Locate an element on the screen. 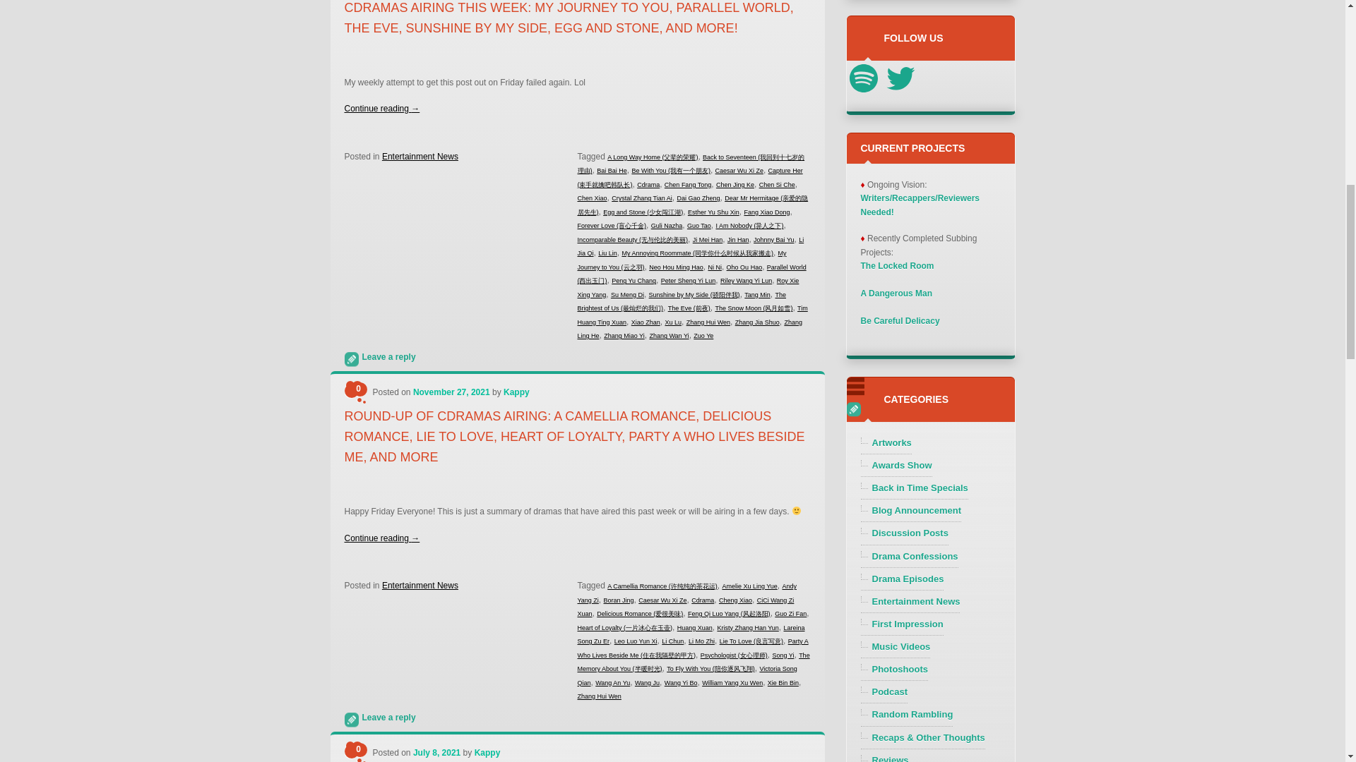 The height and width of the screenshot is (762, 1356). View all posts by Kappy is located at coordinates (516, 392).